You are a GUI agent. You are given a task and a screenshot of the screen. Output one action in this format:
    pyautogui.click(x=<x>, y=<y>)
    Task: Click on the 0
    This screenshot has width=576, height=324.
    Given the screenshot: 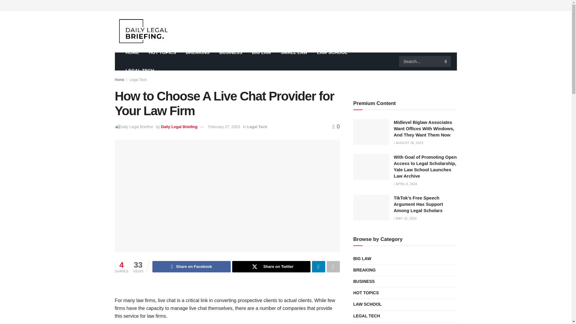 What is the action you would take?
    pyautogui.click(x=336, y=127)
    